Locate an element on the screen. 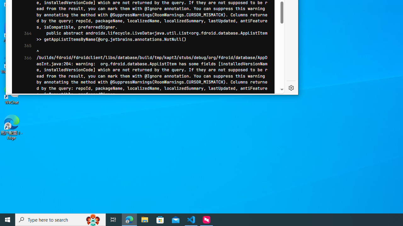 The height and width of the screenshot is (226, 403). Visual Studio Code - 1 running window is located at coordinates (191, 220).